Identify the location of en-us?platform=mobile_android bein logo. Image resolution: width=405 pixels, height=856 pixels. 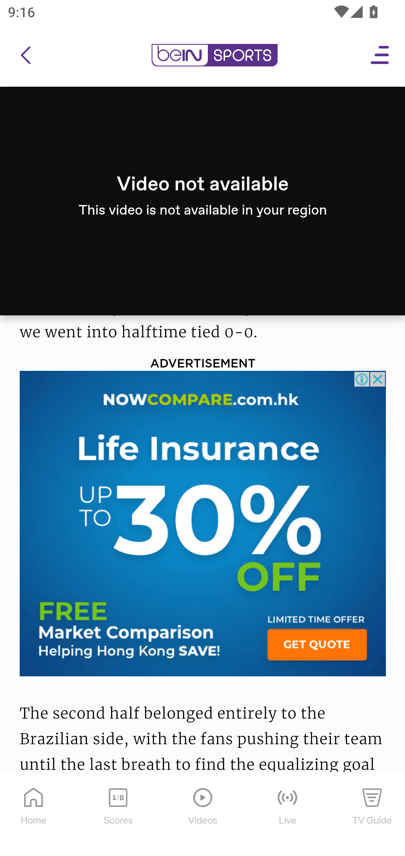
(214, 55).